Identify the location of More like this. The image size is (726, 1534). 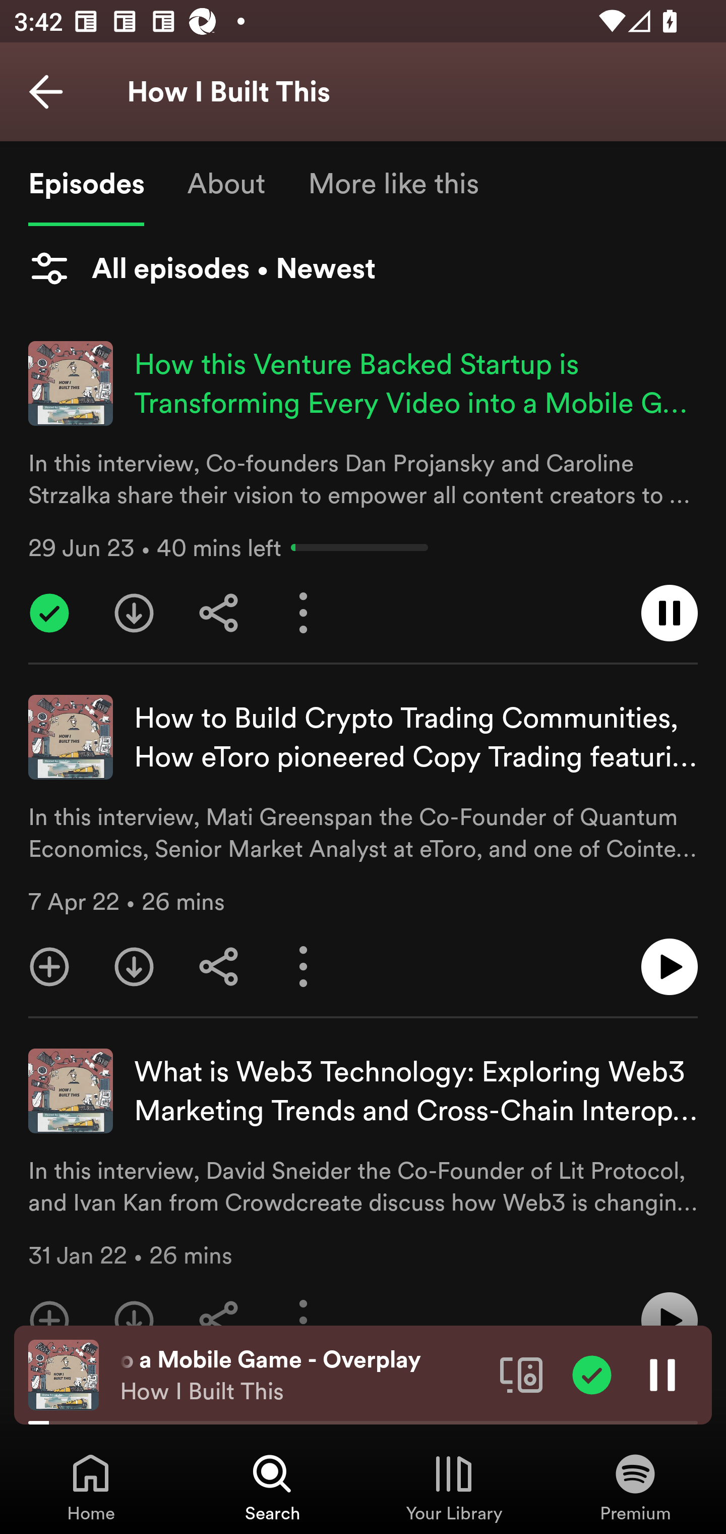
(393, 183).